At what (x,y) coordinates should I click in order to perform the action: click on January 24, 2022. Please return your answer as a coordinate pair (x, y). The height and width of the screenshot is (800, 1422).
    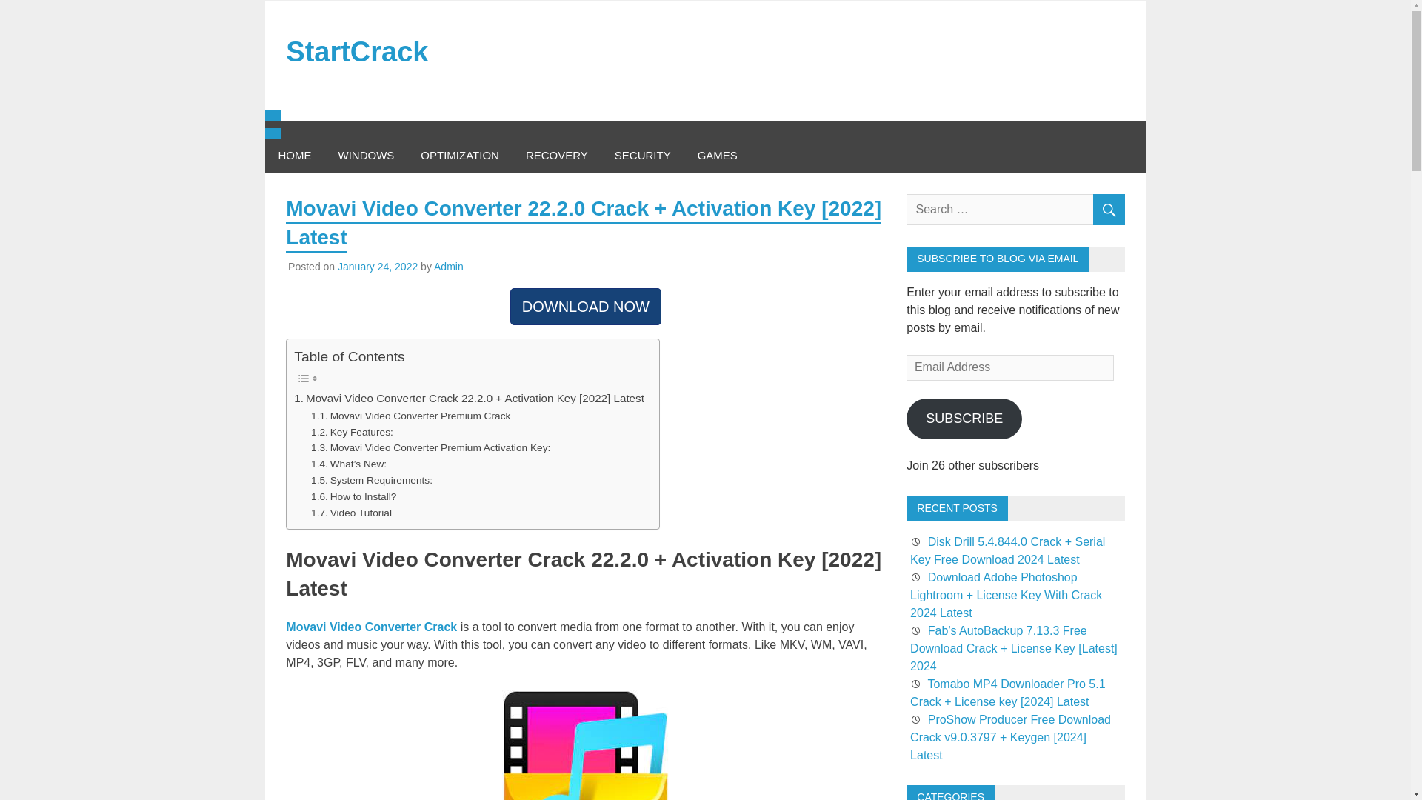
    Looking at the image, I should click on (378, 267).